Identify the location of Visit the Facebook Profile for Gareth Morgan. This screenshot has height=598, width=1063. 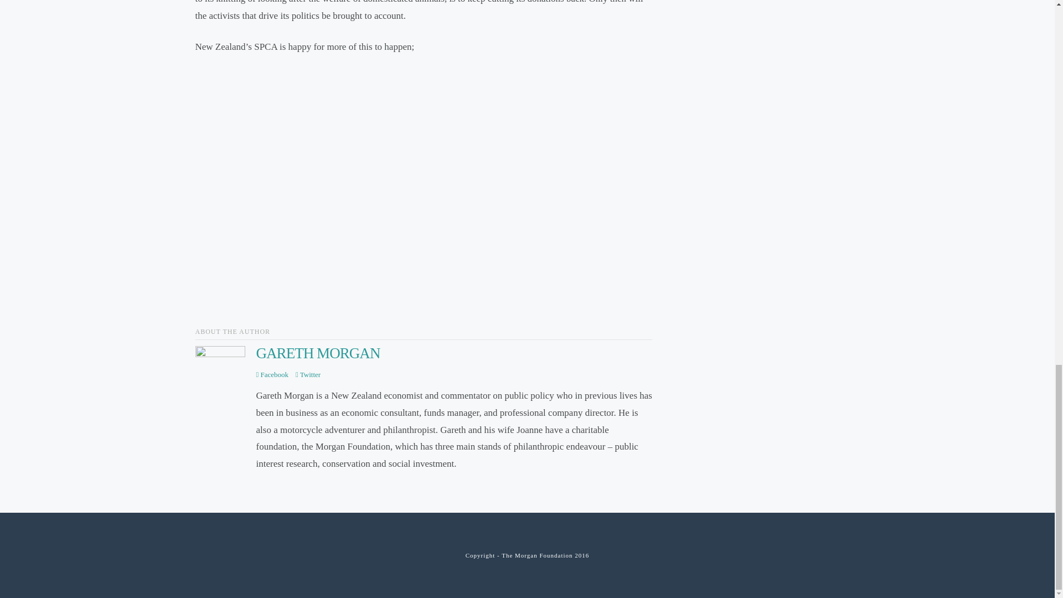
(272, 374).